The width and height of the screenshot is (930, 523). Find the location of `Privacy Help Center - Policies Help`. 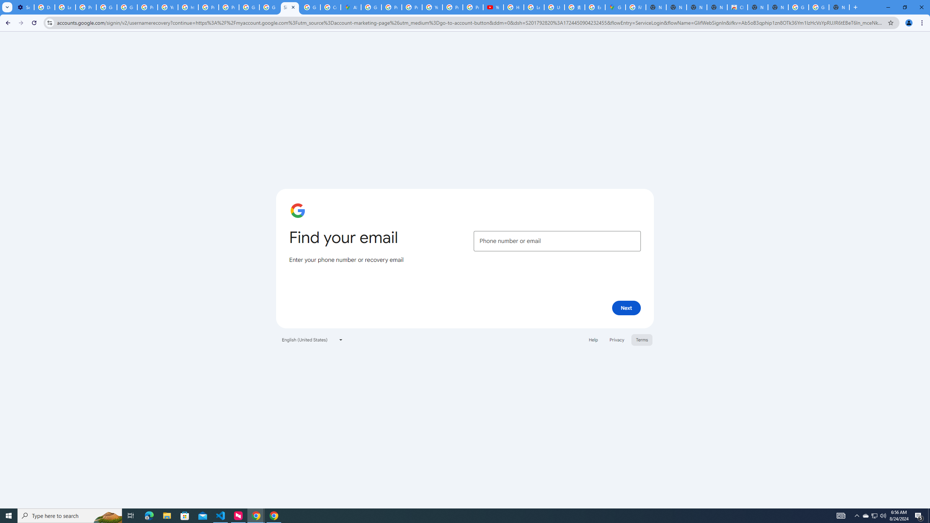

Privacy Help Center - Policies Help is located at coordinates (392, 7).